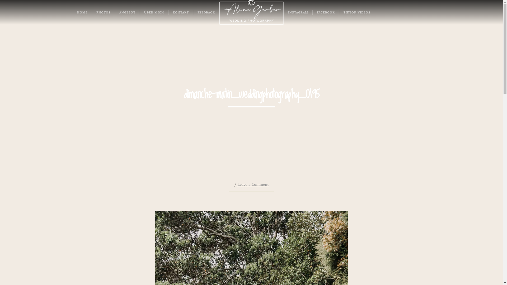 This screenshot has width=507, height=285. I want to click on HOME, so click(82, 12).